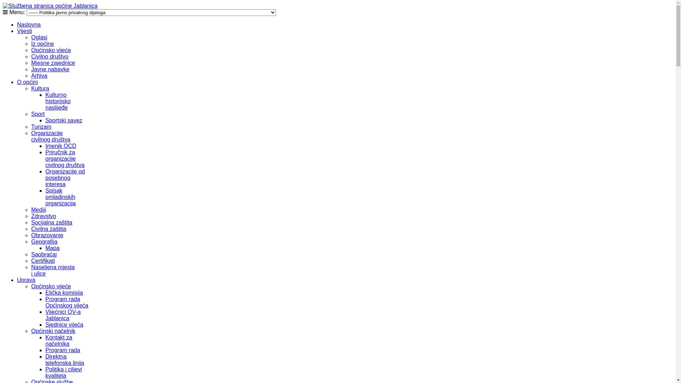  I want to click on Mediji, so click(39, 210).